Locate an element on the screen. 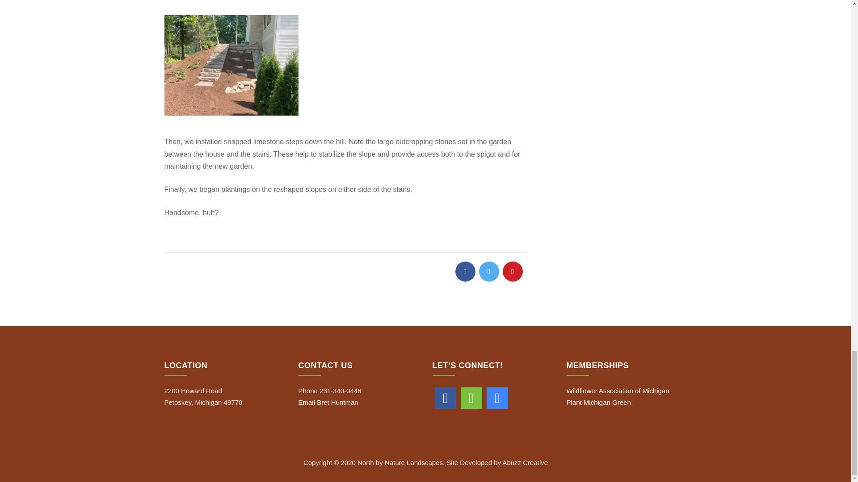 The width and height of the screenshot is (858, 482). Facebook is located at coordinates (445, 398).